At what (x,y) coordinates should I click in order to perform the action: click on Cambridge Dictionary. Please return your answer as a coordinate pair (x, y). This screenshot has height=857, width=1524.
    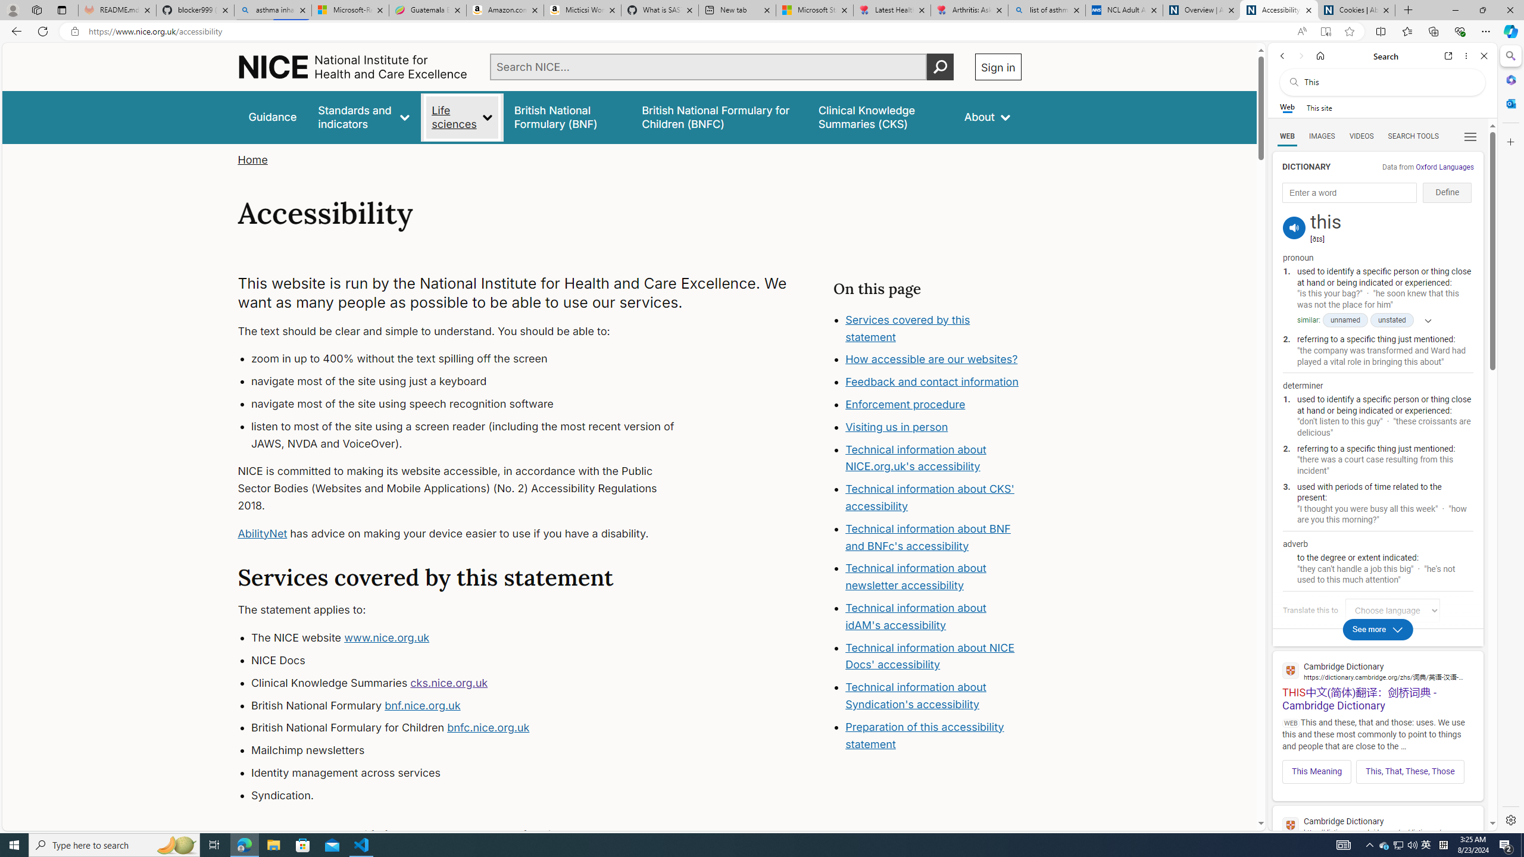
    Looking at the image, I should click on (1378, 825).